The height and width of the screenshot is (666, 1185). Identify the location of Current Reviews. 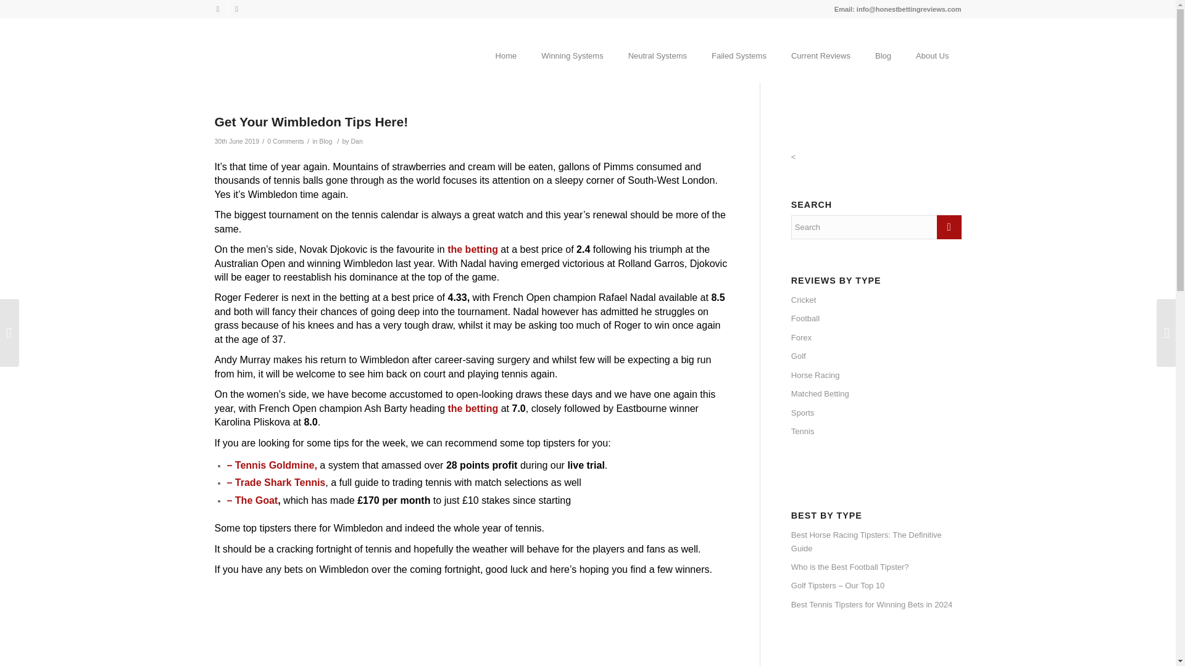
(820, 46).